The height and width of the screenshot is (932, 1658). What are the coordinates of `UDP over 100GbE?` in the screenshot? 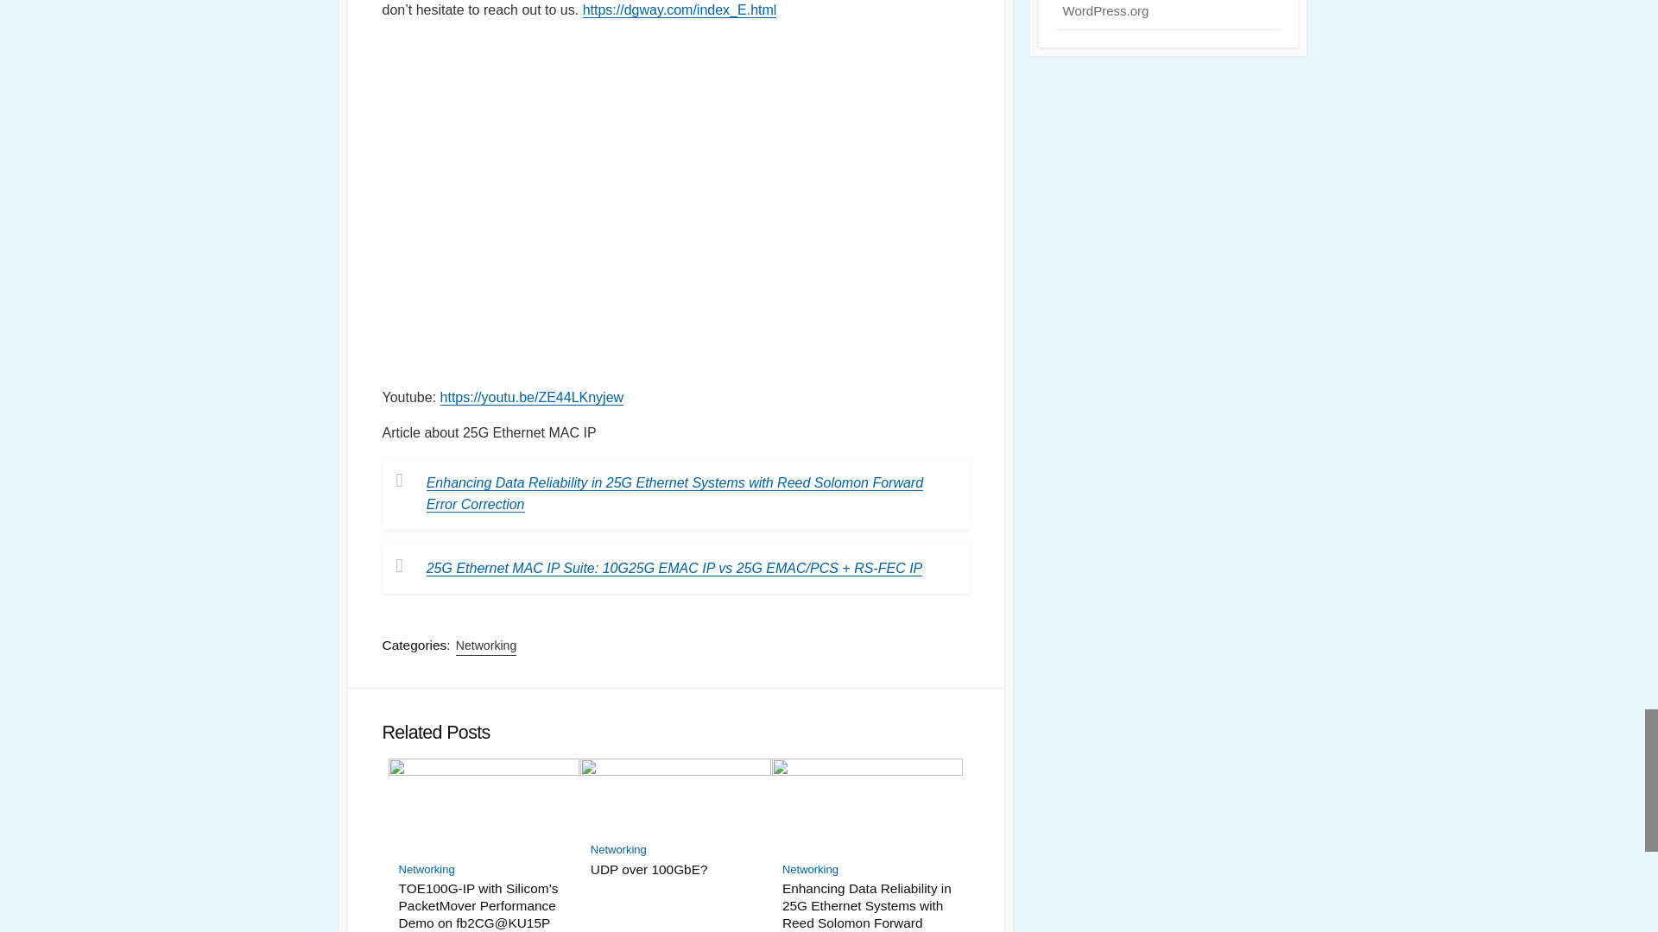 It's located at (675, 870).